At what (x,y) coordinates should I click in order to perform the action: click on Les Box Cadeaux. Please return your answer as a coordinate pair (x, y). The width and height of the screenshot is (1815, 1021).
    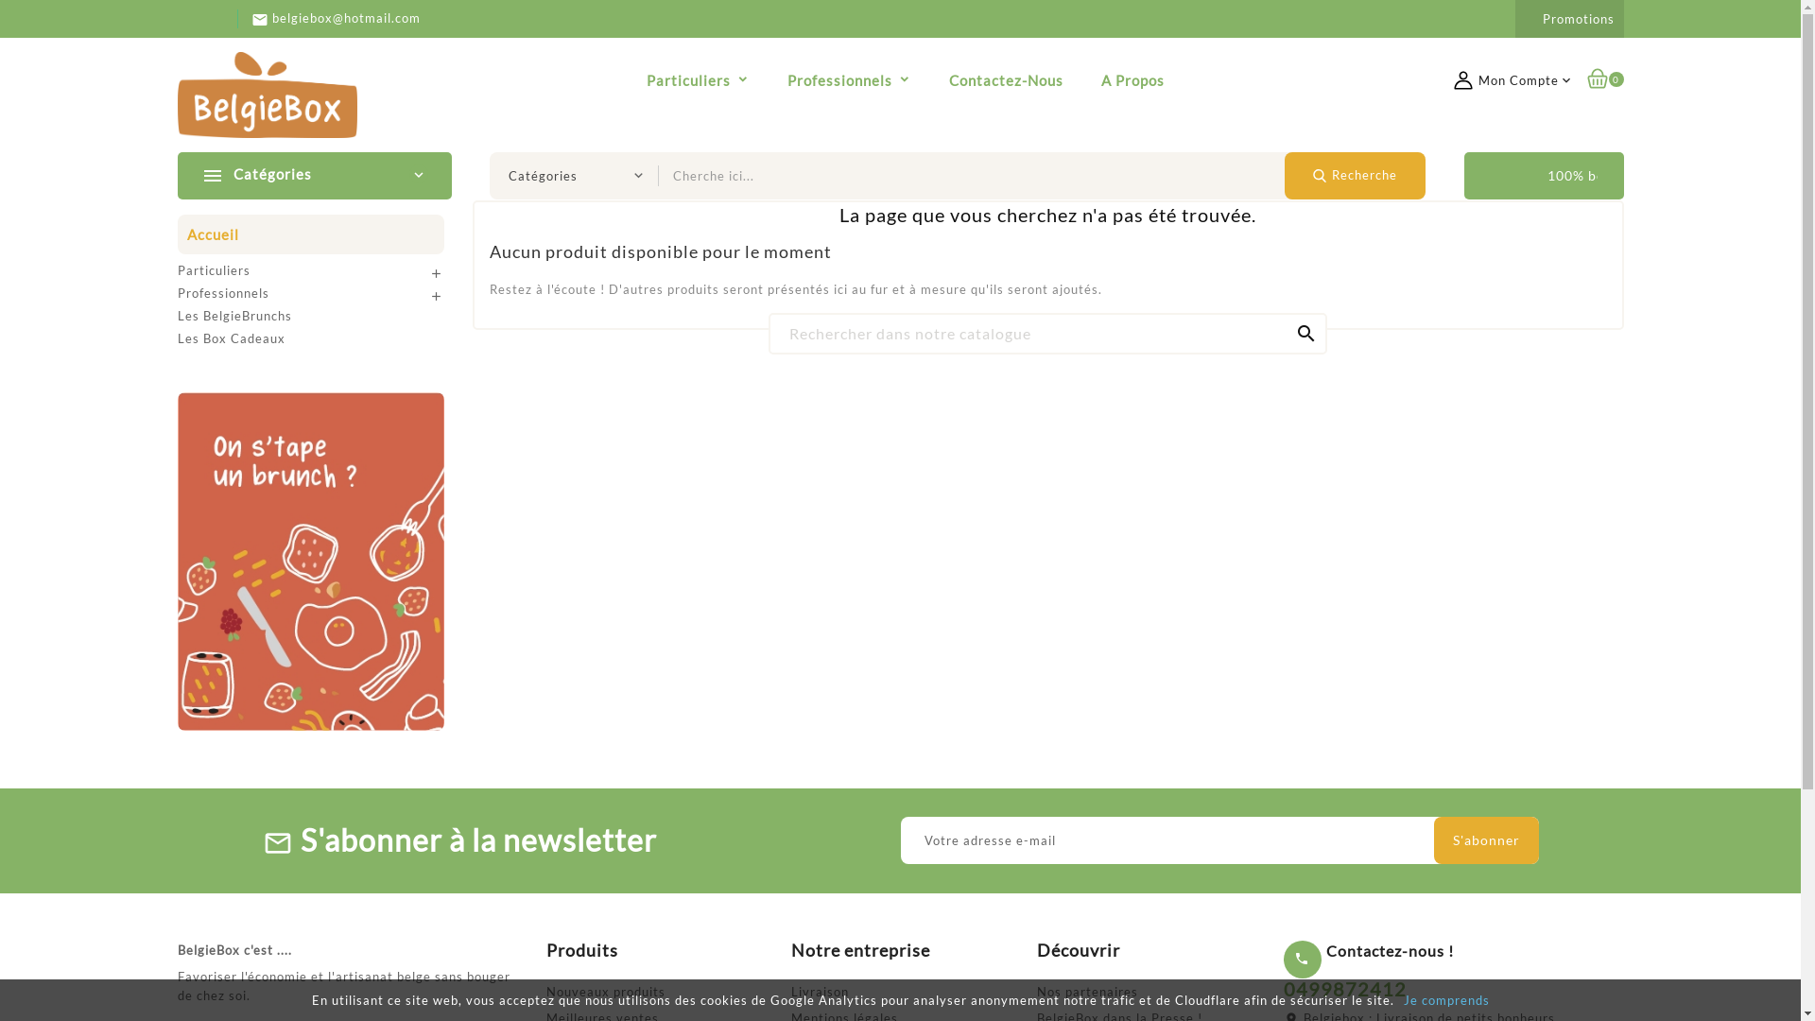
    Looking at the image, I should click on (232, 338).